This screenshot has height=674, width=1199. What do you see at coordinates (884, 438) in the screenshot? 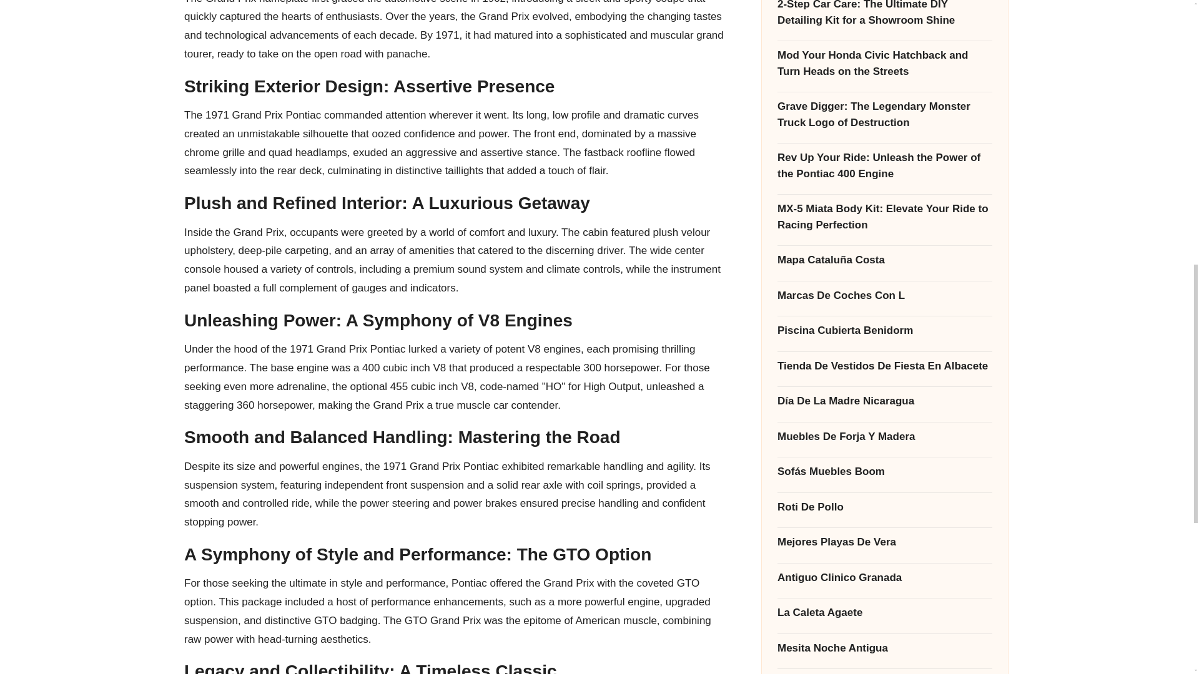
I see `Alquiler Trajes Hombre Zaragoza` at bounding box center [884, 438].